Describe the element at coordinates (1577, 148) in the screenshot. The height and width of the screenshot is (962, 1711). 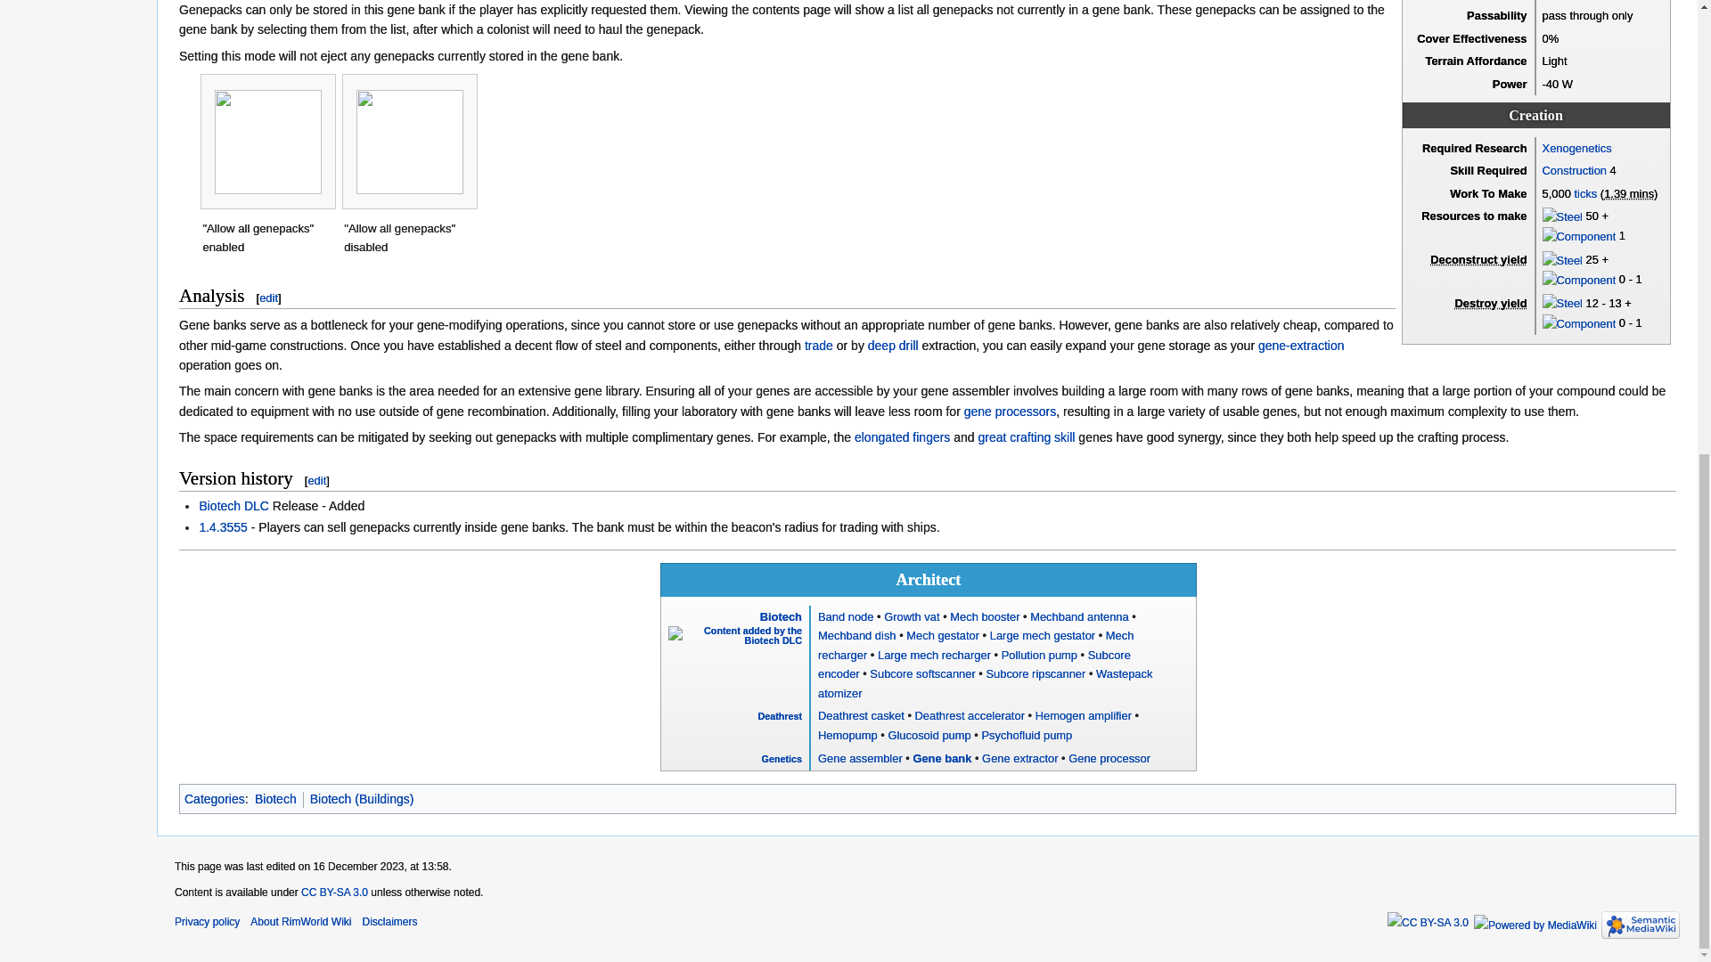
I see `Research` at that location.